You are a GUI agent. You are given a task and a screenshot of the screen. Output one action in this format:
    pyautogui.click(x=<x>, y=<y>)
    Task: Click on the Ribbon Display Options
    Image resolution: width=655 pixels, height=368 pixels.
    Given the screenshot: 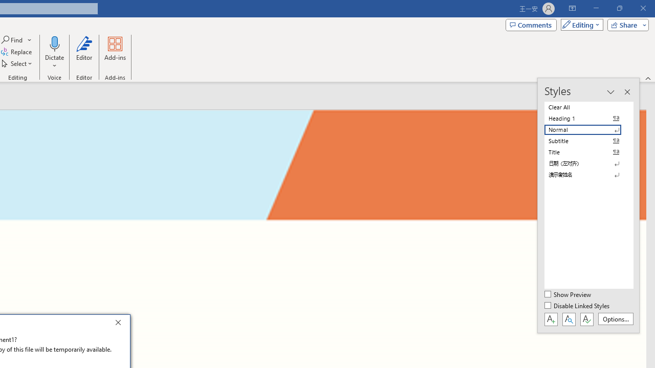 What is the action you would take?
    pyautogui.click(x=572, y=8)
    